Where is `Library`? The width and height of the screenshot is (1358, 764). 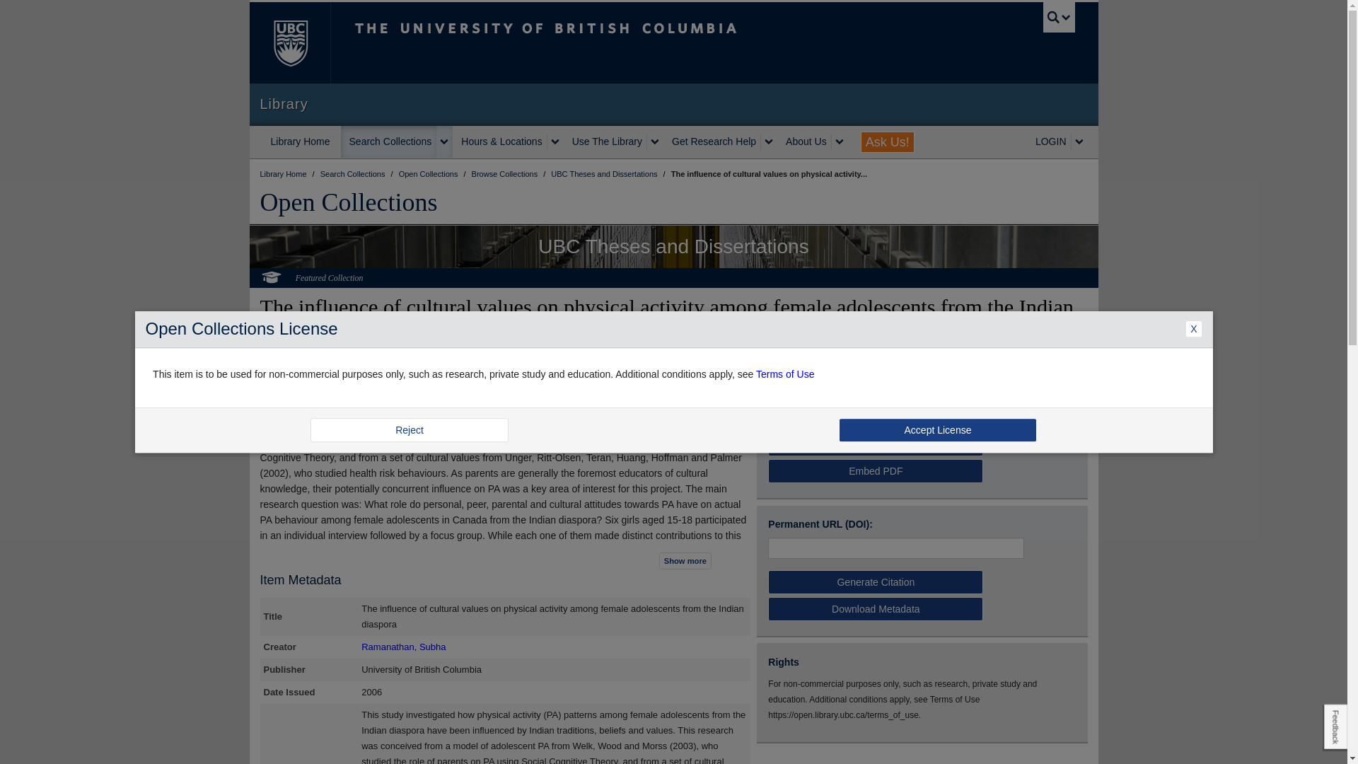
Library is located at coordinates (673, 104).